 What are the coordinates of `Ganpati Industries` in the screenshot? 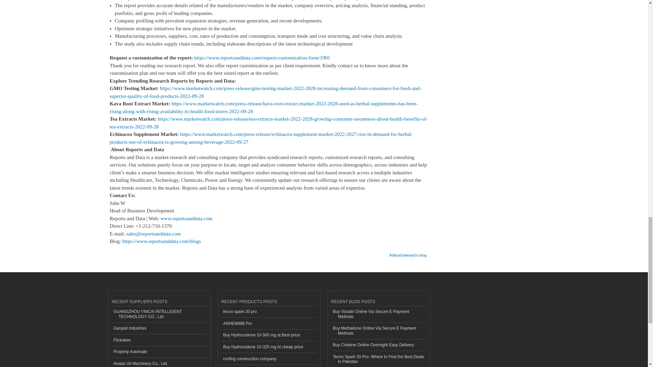 It's located at (159, 329).